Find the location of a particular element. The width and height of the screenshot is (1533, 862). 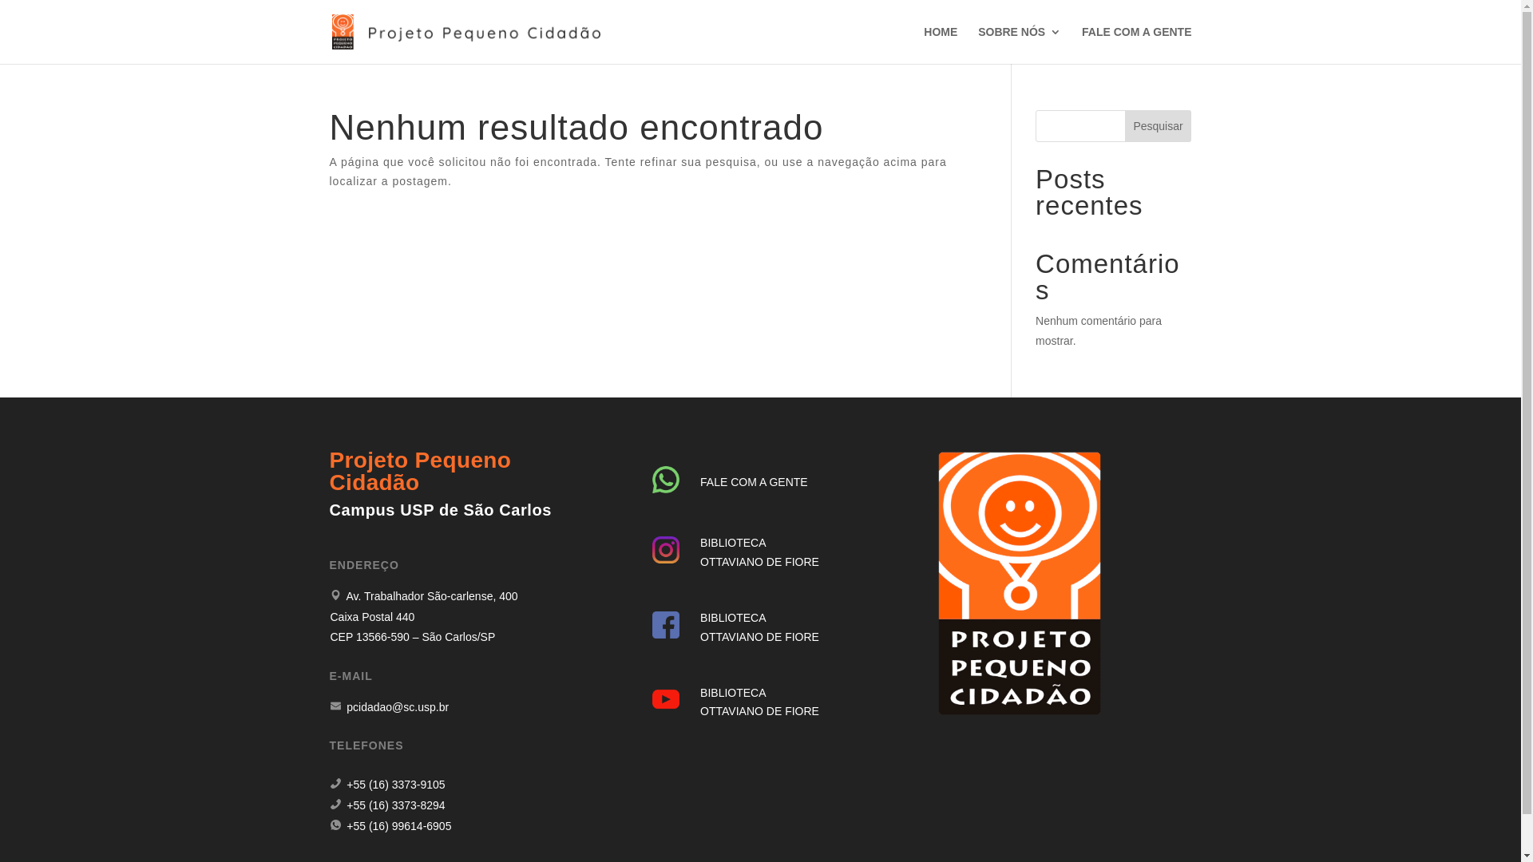

FALE COM A GENTE is located at coordinates (754, 482).